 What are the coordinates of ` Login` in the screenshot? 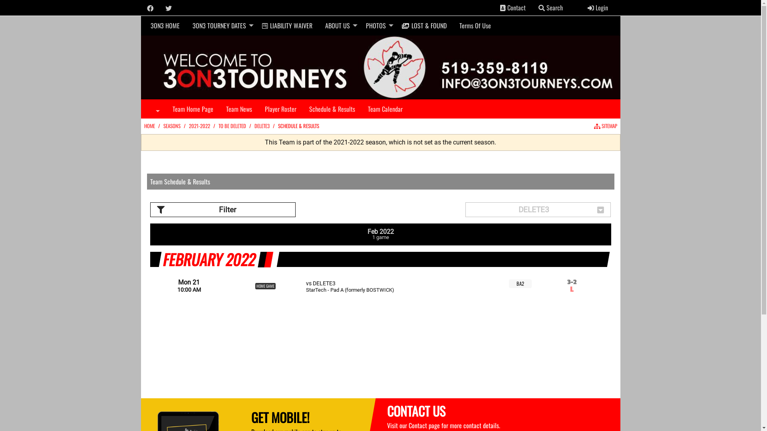 It's located at (598, 8).